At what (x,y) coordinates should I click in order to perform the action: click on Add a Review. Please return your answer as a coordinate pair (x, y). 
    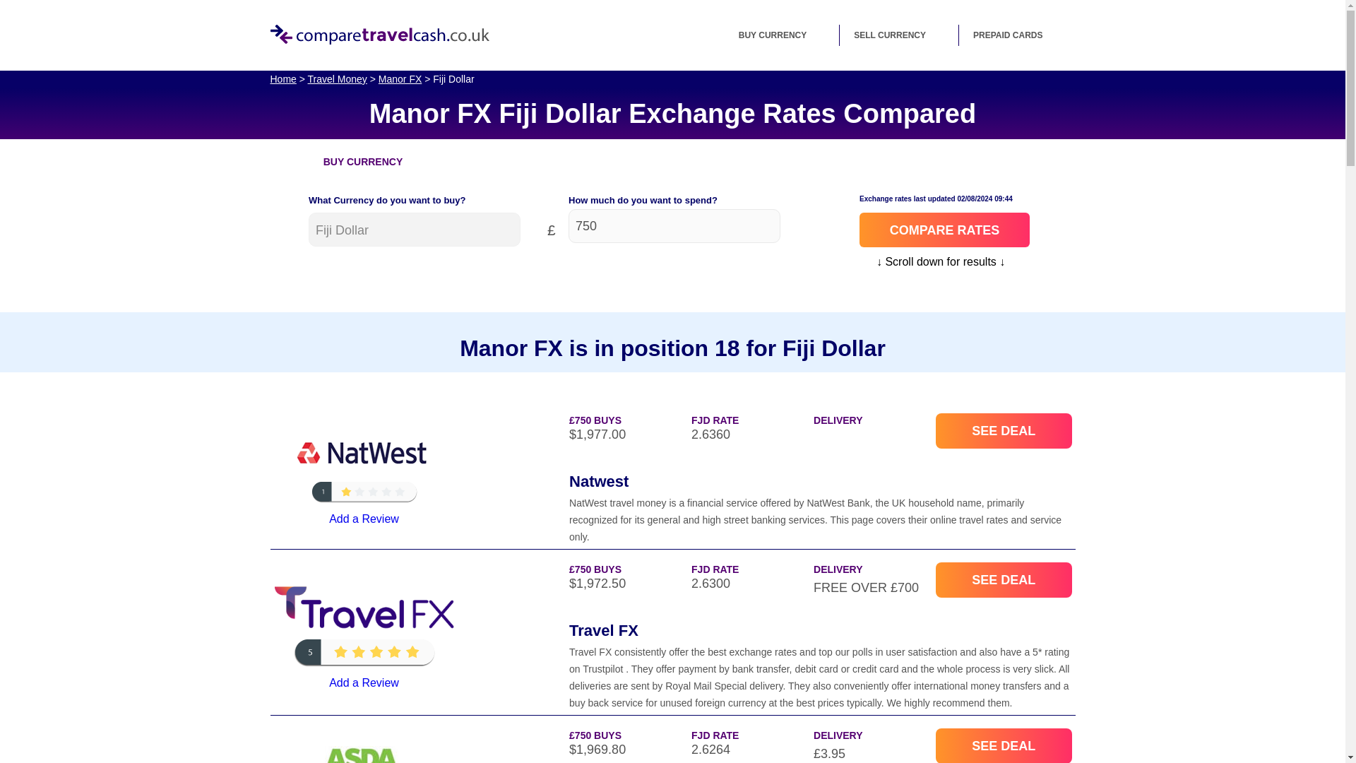
    Looking at the image, I should click on (363, 682).